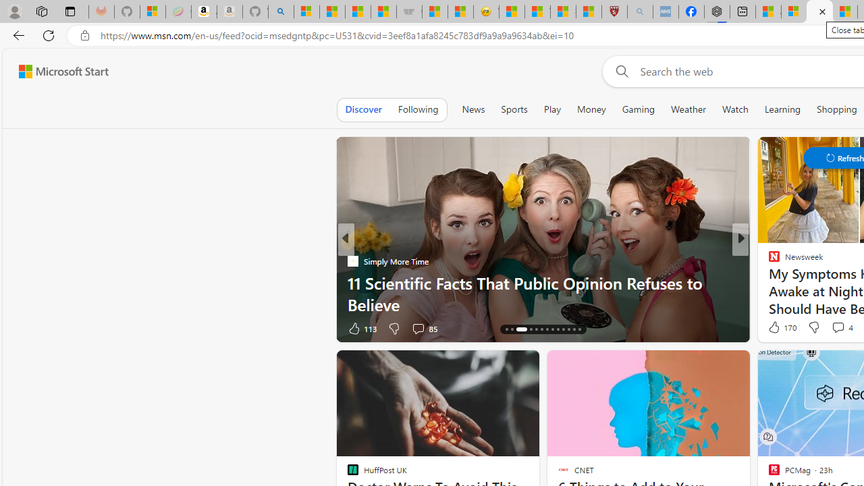  I want to click on View comments 5 Comment, so click(830, 328).